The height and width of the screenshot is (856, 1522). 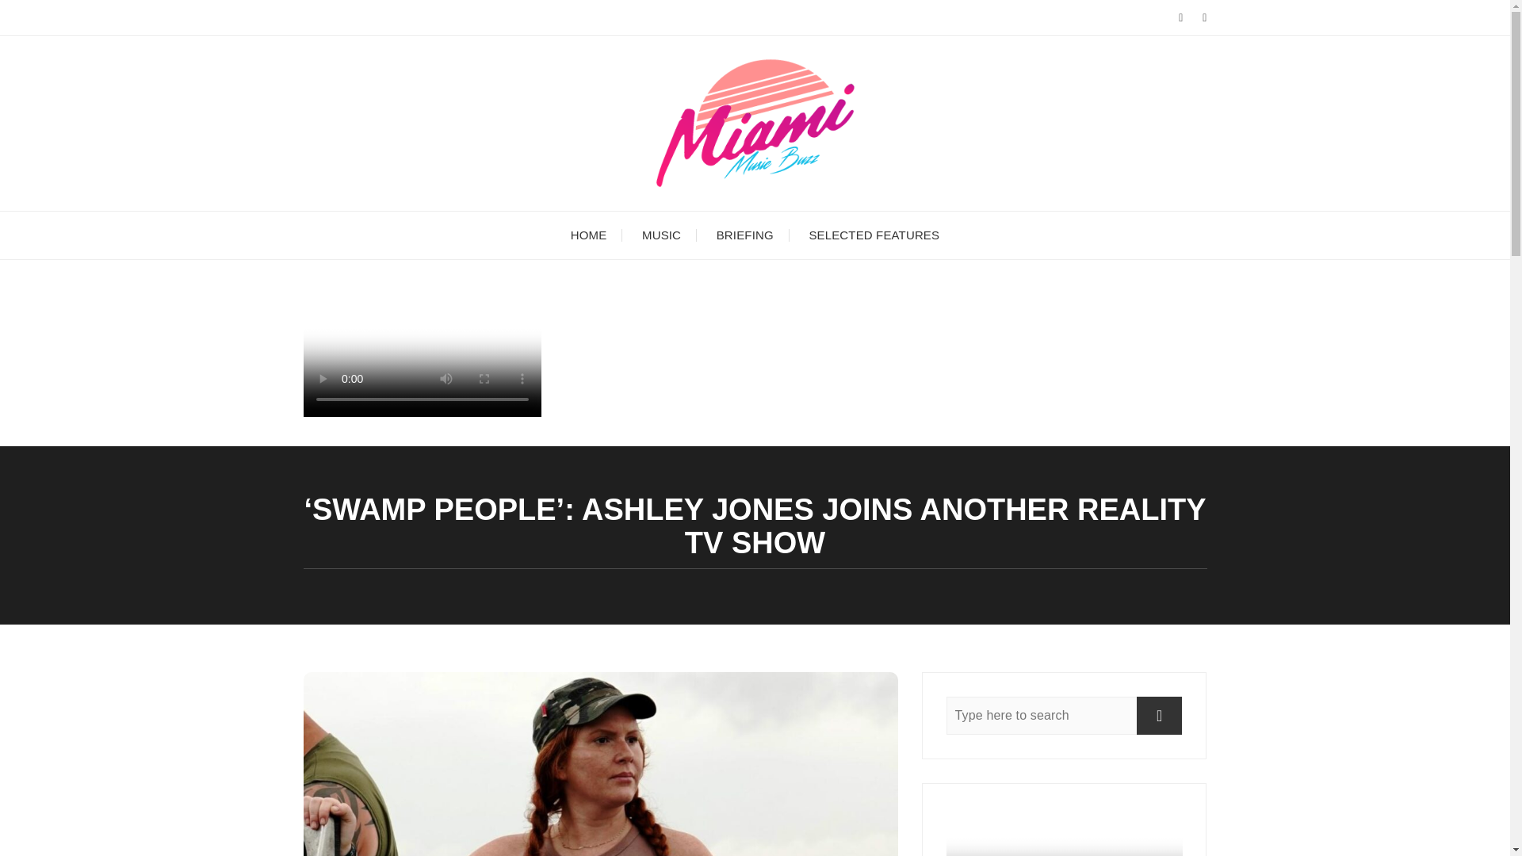 I want to click on BRIEFING, so click(x=745, y=235).